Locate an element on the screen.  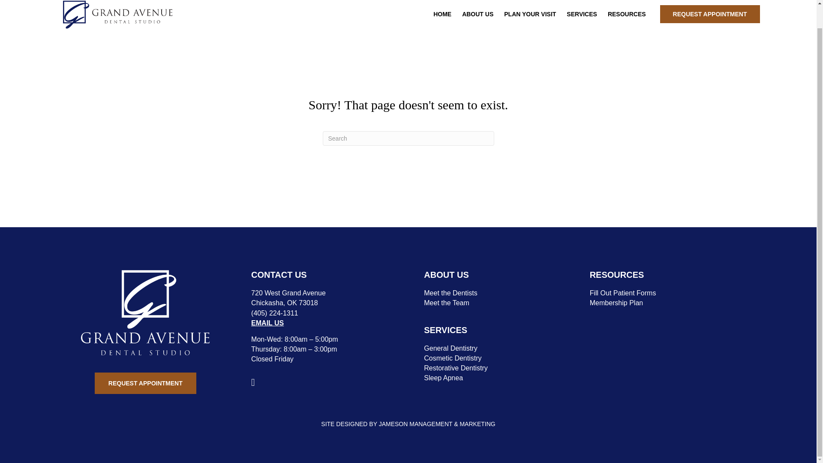
EMAIL US is located at coordinates (267, 323).